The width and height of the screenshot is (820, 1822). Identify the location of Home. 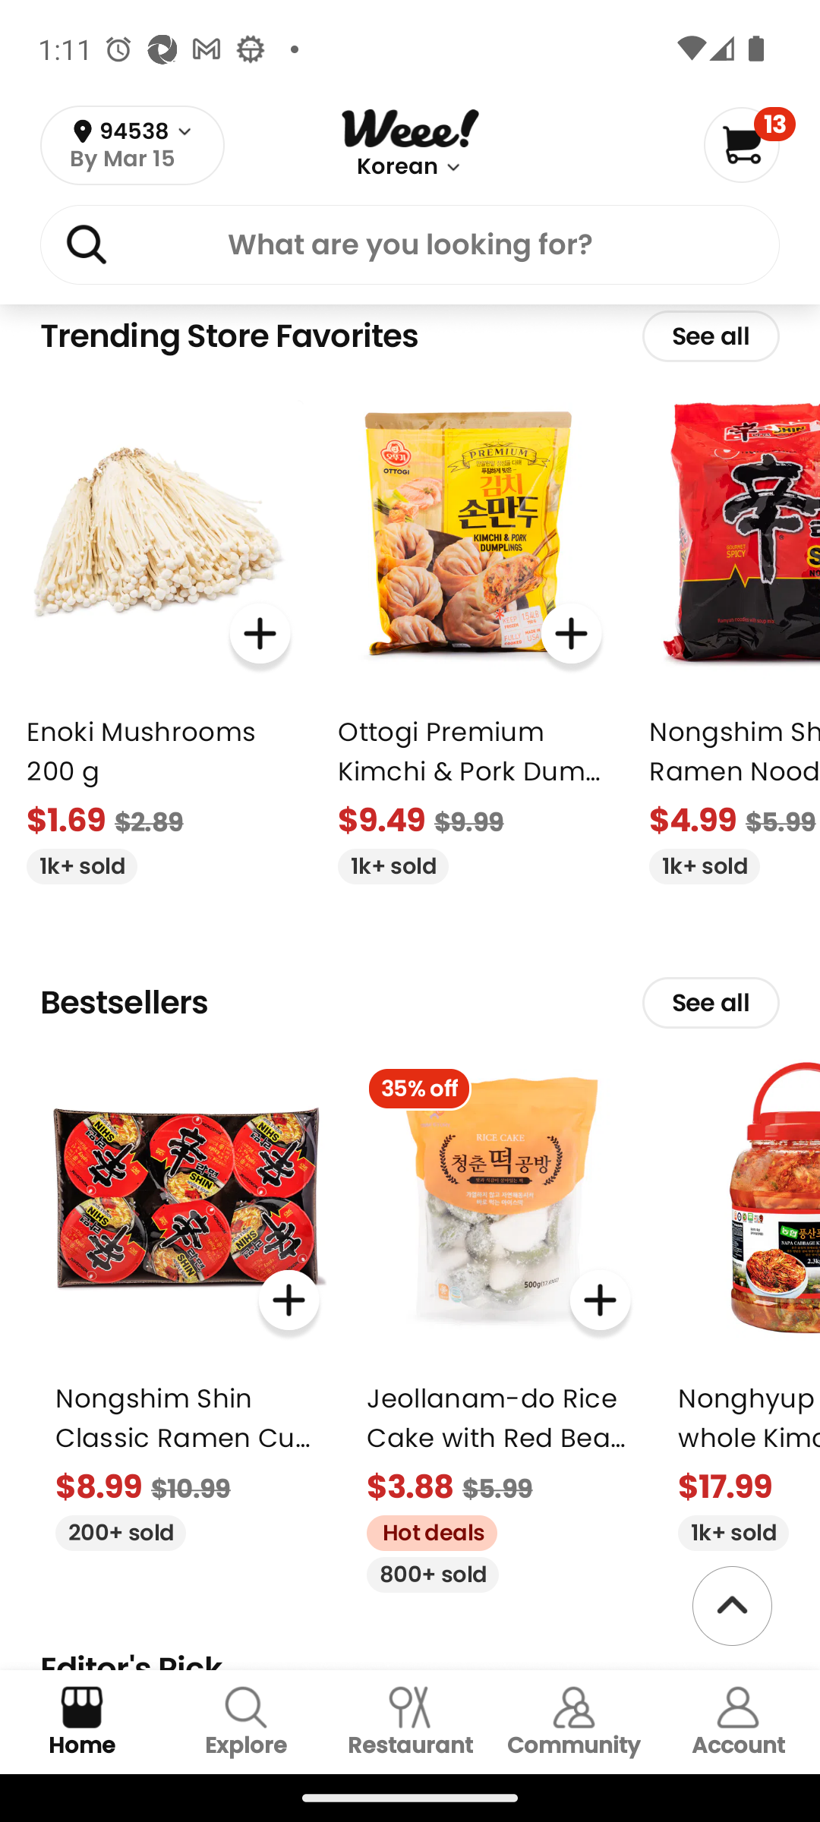
(82, 1722).